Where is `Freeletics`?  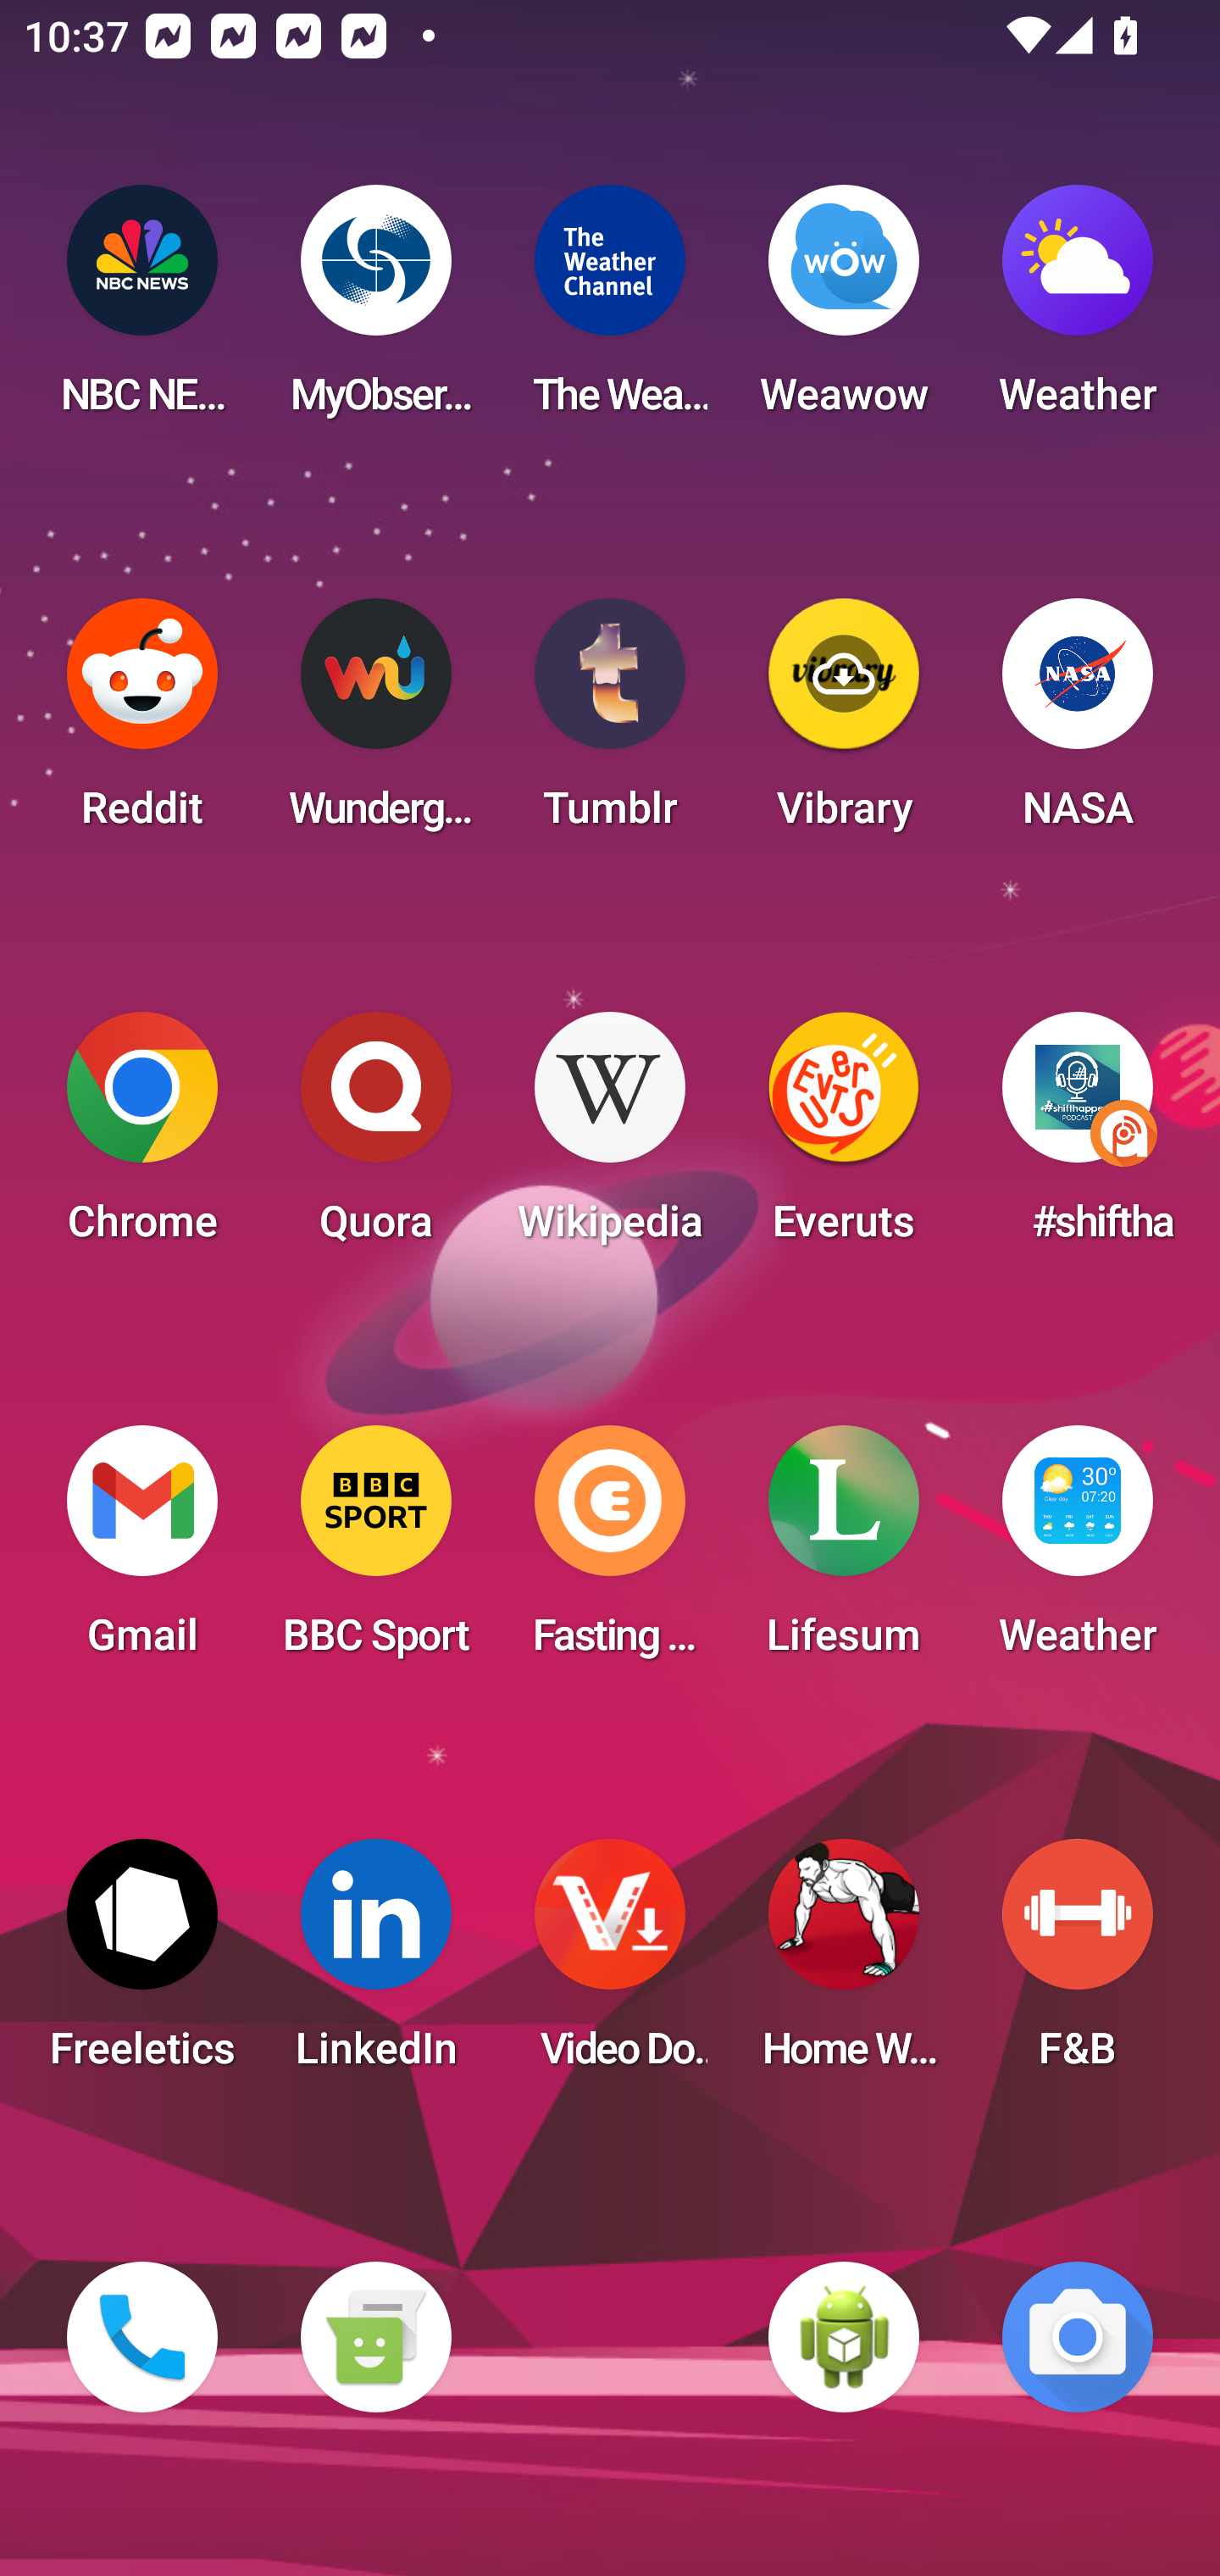
Freeletics is located at coordinates (142, 1964).